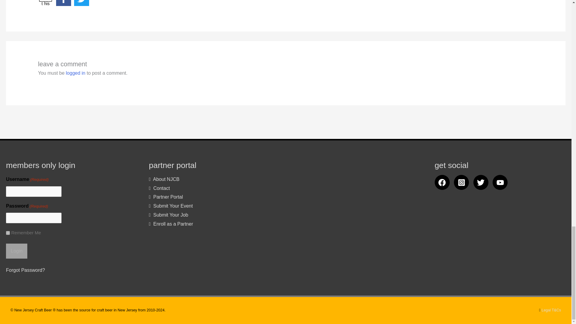  Describe the element at coordinates (45, 3) in the screenshot. I see `Login` at that location.